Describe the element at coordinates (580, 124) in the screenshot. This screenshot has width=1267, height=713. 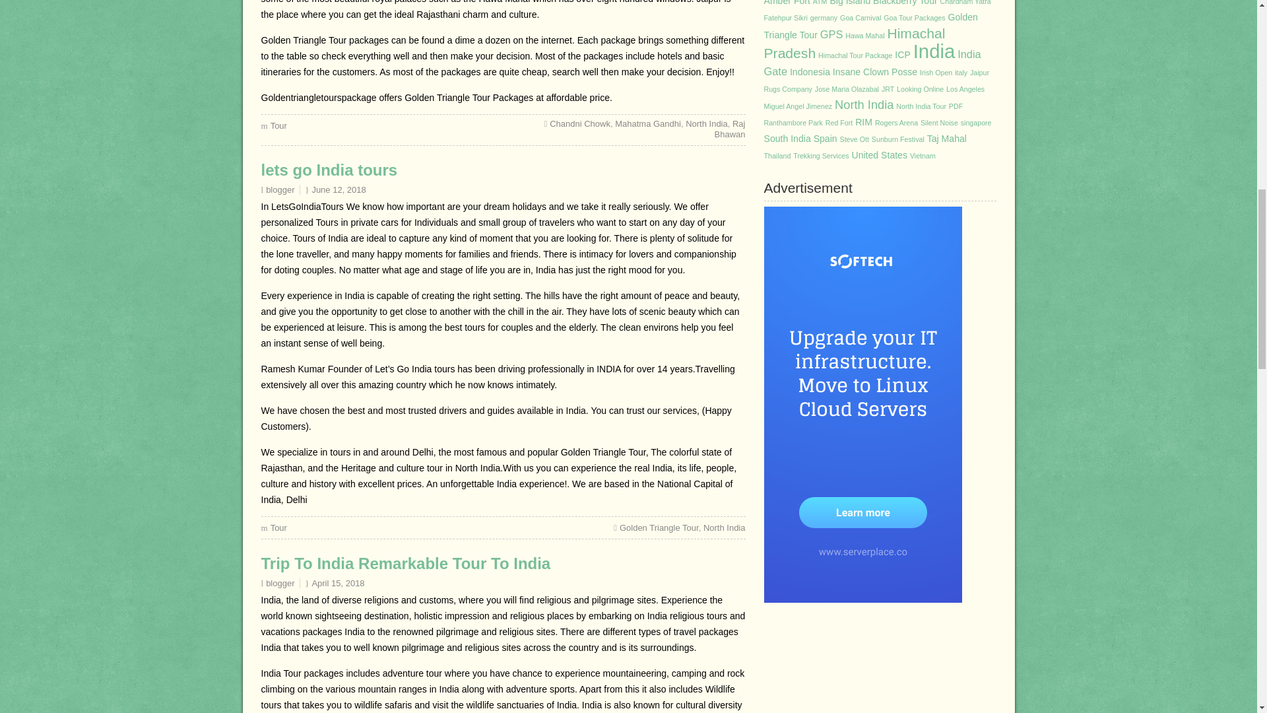
I see `Chandni Chowk` at that location.